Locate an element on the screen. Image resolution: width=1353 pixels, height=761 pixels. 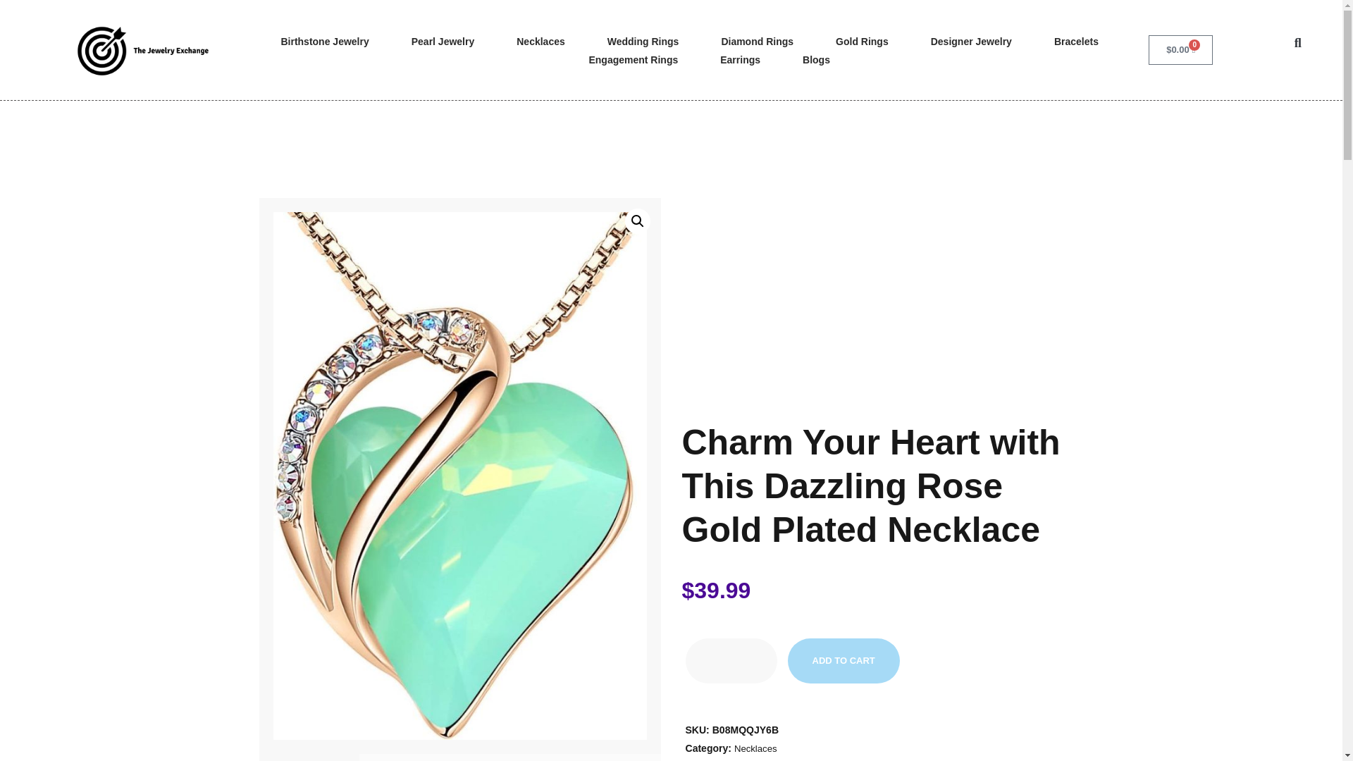
Engagement Rings is located at coordinates (633, 60).